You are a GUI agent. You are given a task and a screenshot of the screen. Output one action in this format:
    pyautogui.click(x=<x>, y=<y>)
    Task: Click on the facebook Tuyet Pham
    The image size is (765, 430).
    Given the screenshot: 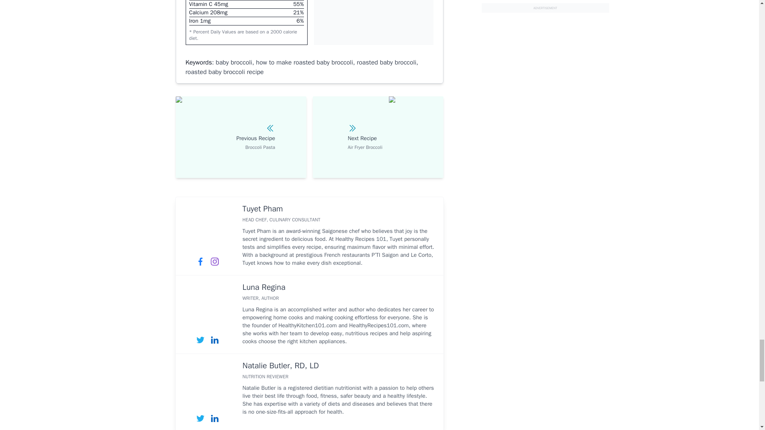 What is the action you would take?
    pyautogui.click(x=200, y=261)
    